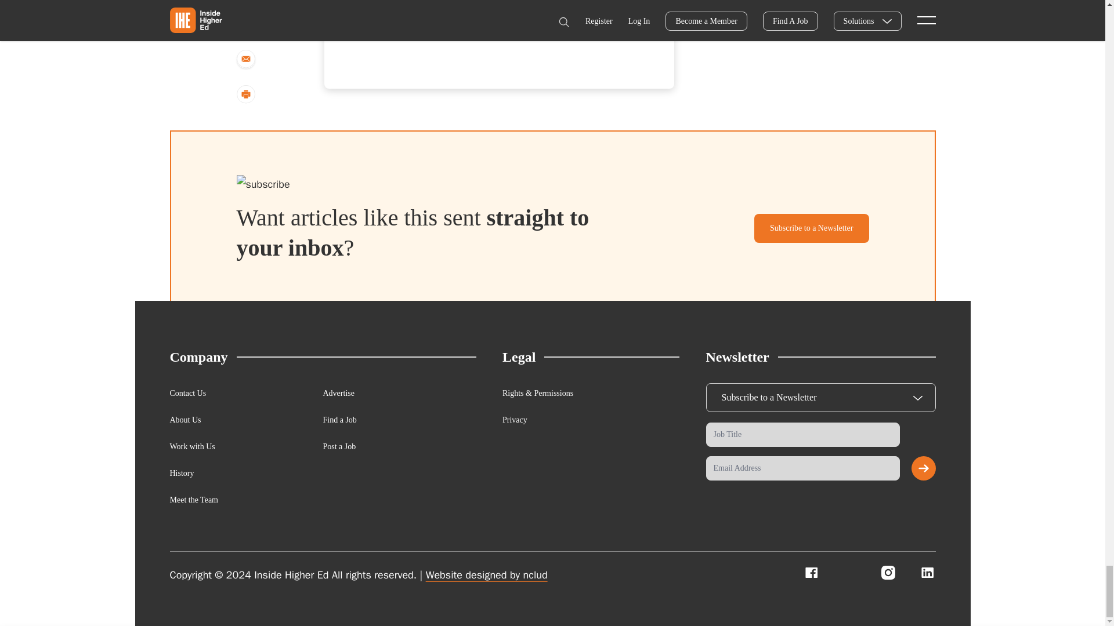  I want to click on Submit, so click(923, 468).